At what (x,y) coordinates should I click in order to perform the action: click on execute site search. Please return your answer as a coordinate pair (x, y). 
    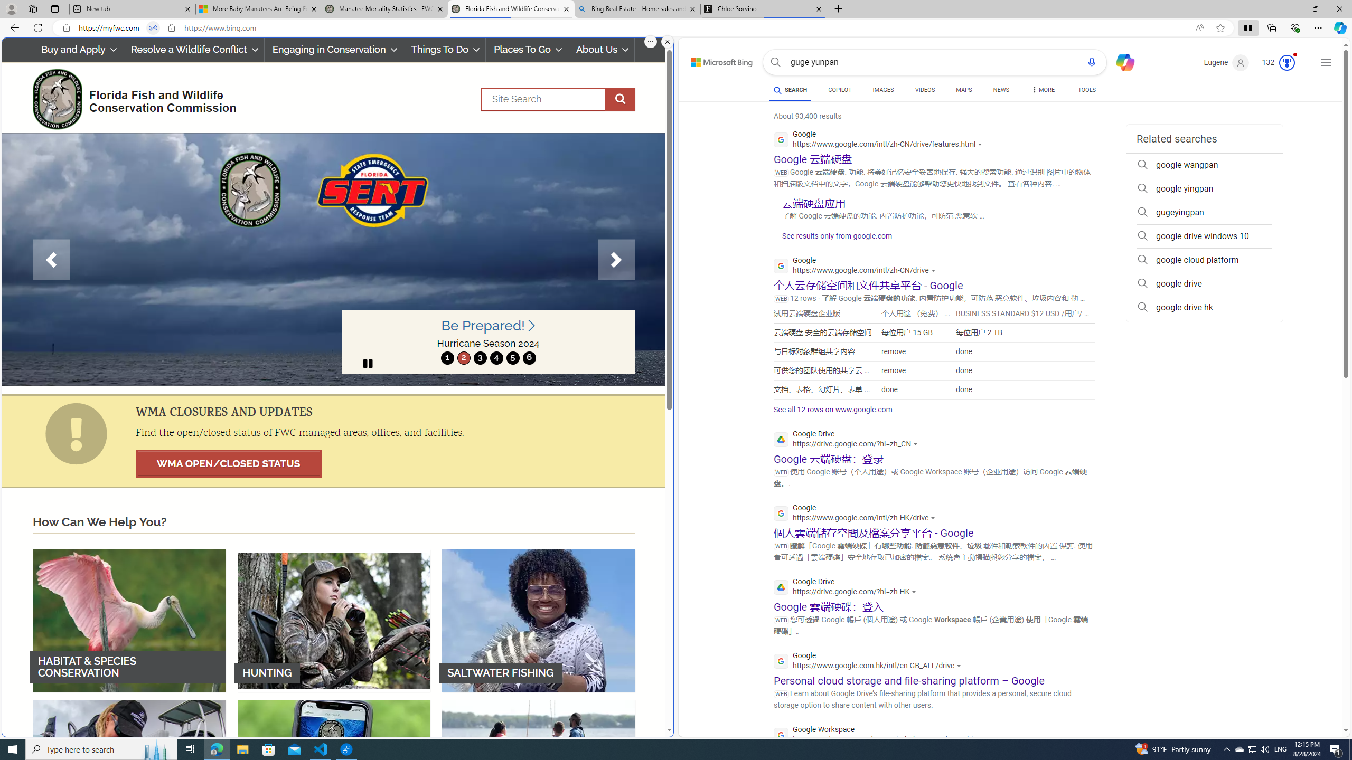
    Looking at the image, I should click on (620, 99).